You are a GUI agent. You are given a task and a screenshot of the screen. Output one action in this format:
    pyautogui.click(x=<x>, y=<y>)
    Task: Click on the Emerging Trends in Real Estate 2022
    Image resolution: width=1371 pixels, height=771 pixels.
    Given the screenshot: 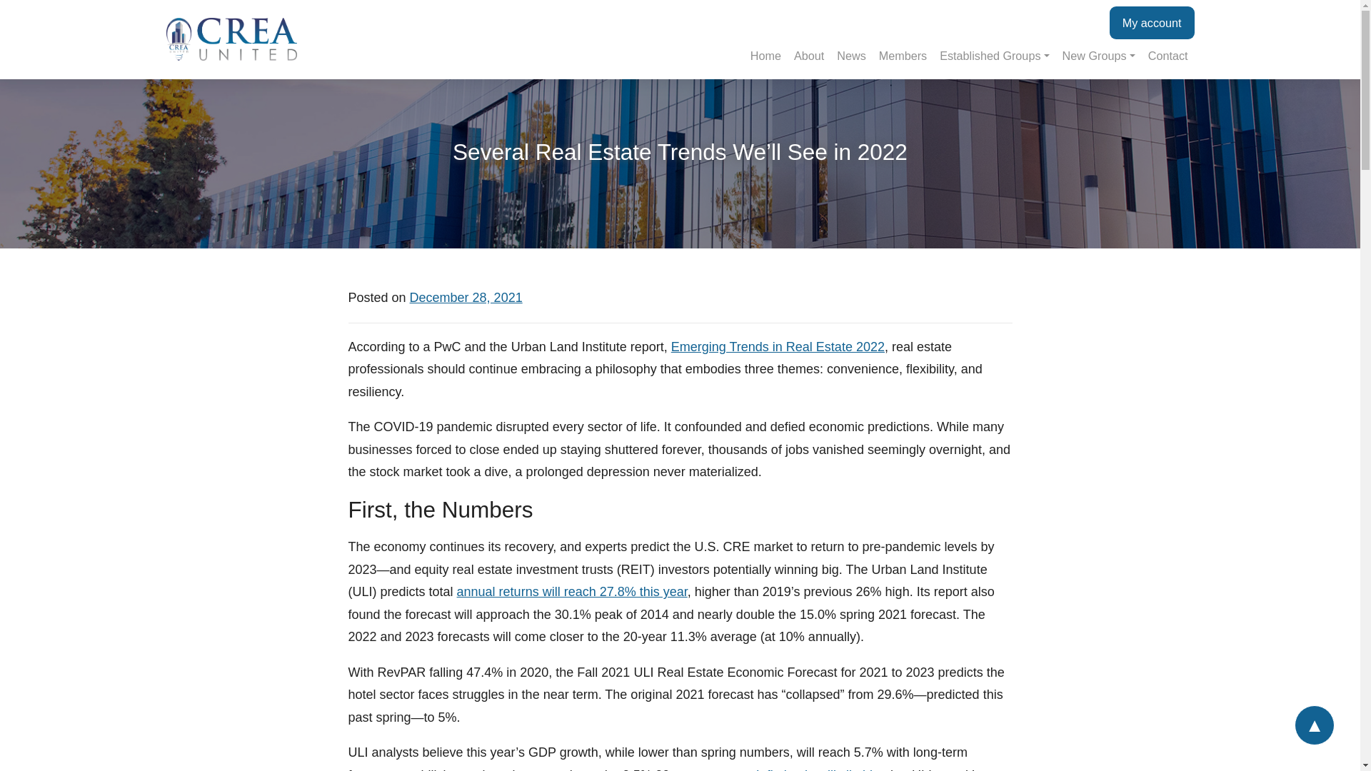 What is the action you would take?
    pyautogui.click(x=778, y=347)
    